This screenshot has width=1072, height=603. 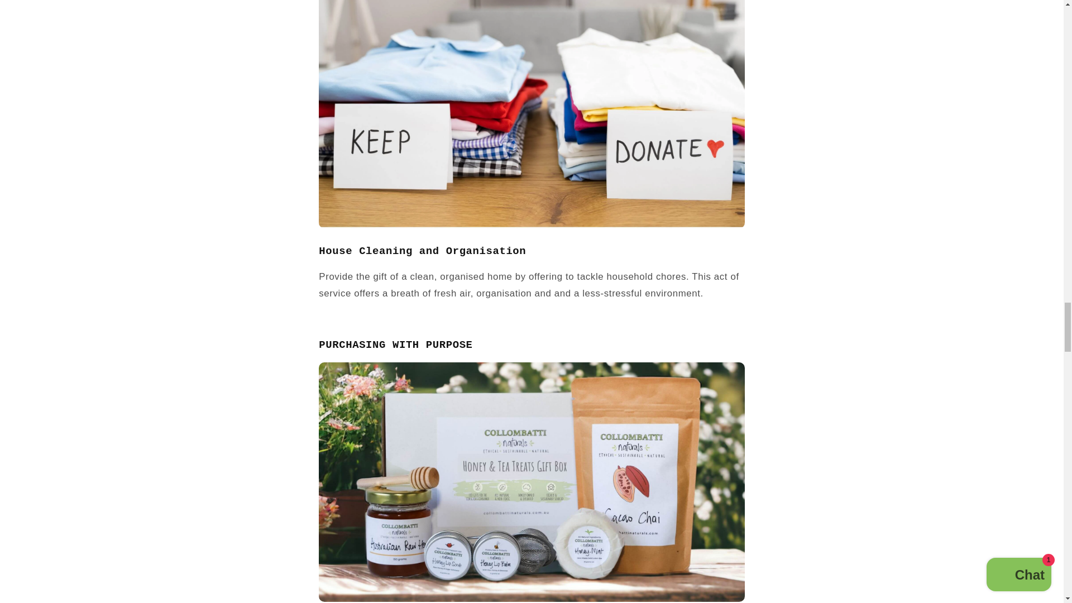 I want to click on Collombatti Naturals honey and tea treats gift box, so click(x=531, y=598).